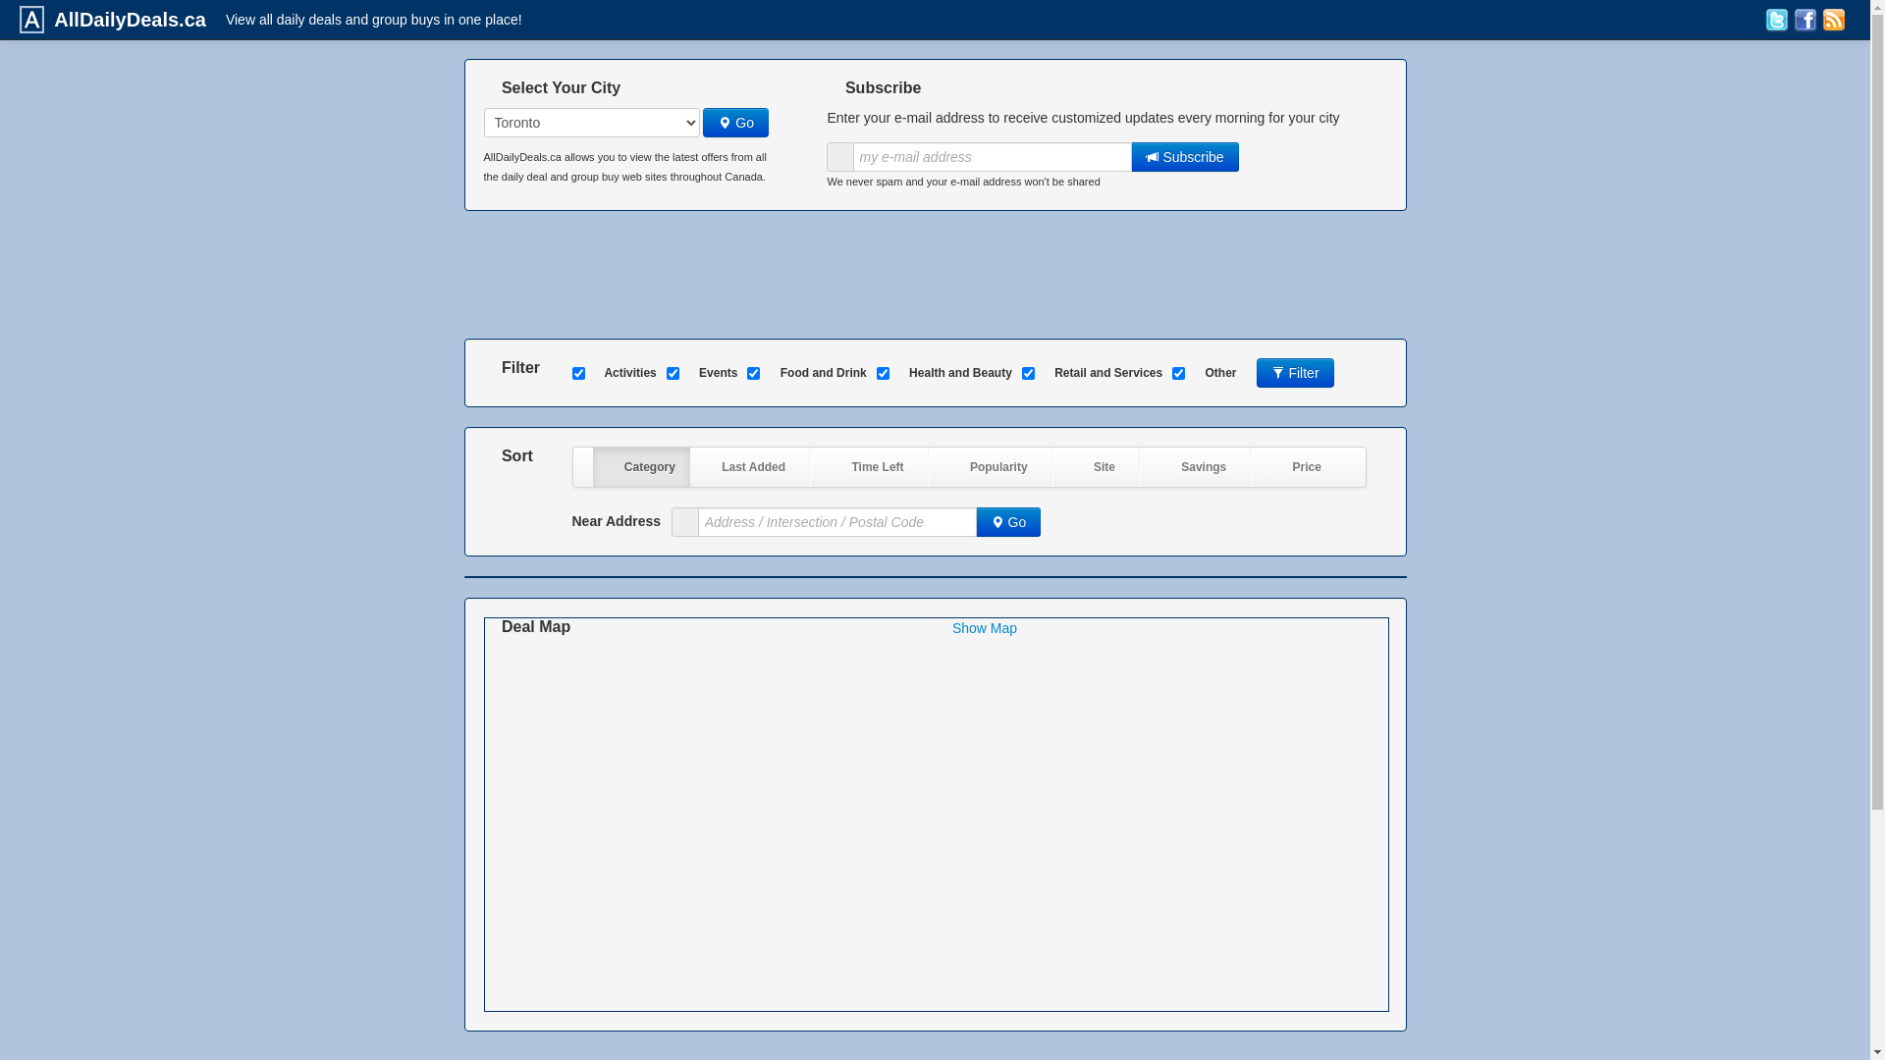  Describe the element at coordinates (935, 275) in the screenshot. I see `Advertisement` at that location.